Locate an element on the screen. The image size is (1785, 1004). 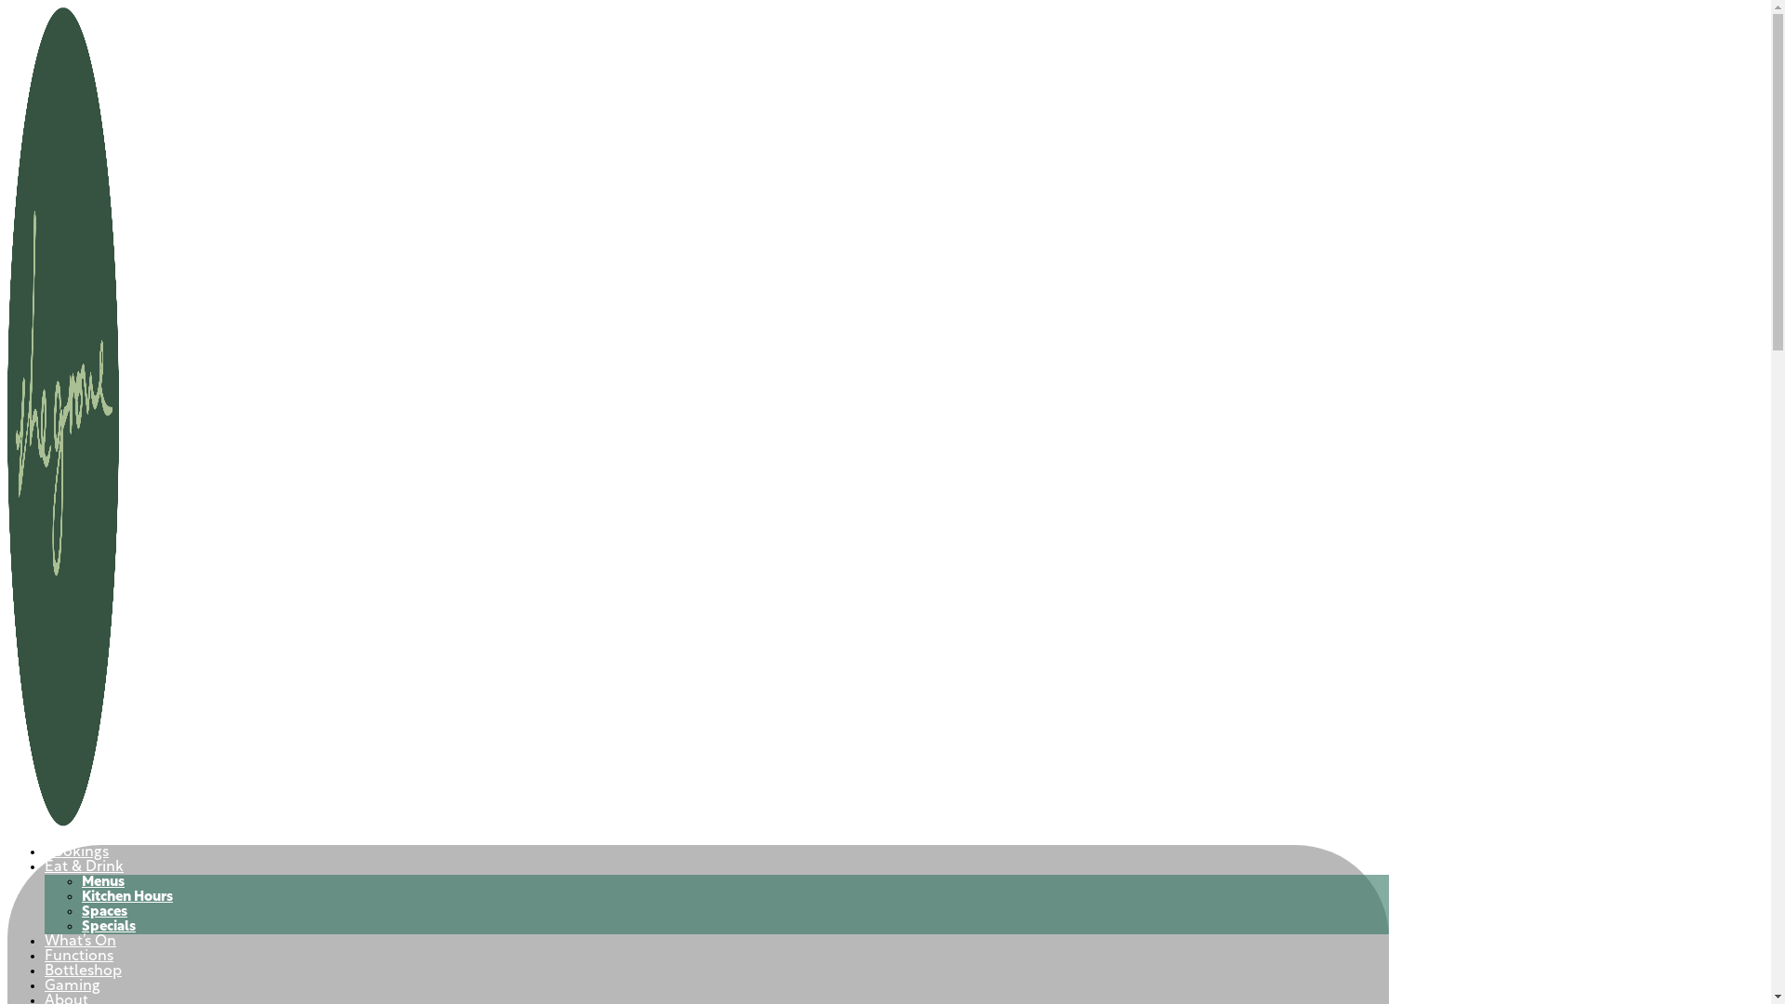
Menus is located at coordinates (103, 883).